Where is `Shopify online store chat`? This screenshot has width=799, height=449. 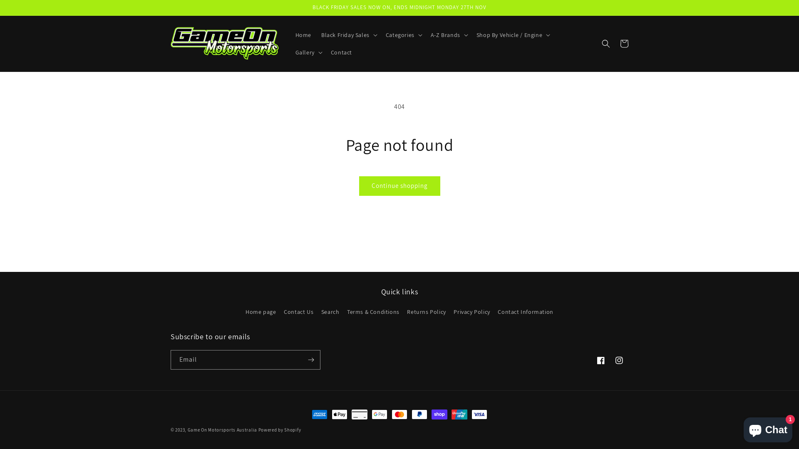 Shopify online store chat is located at coordinates (768, 428).